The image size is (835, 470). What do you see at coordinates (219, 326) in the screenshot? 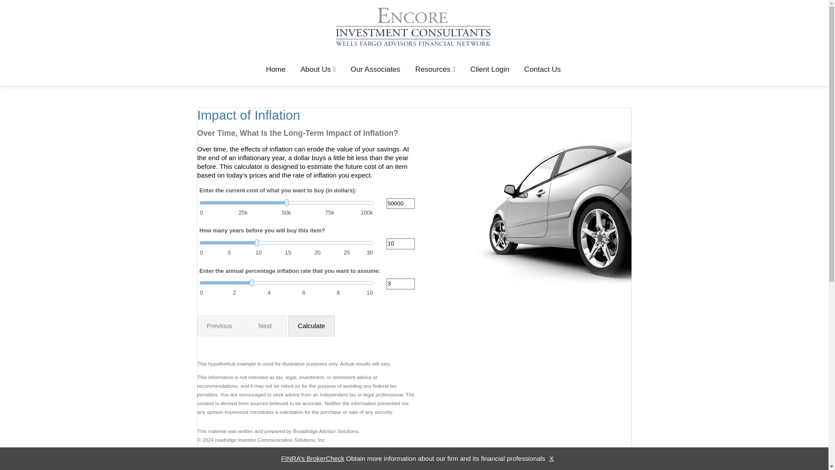
I see `Previous` at bounding box center [219, 326].